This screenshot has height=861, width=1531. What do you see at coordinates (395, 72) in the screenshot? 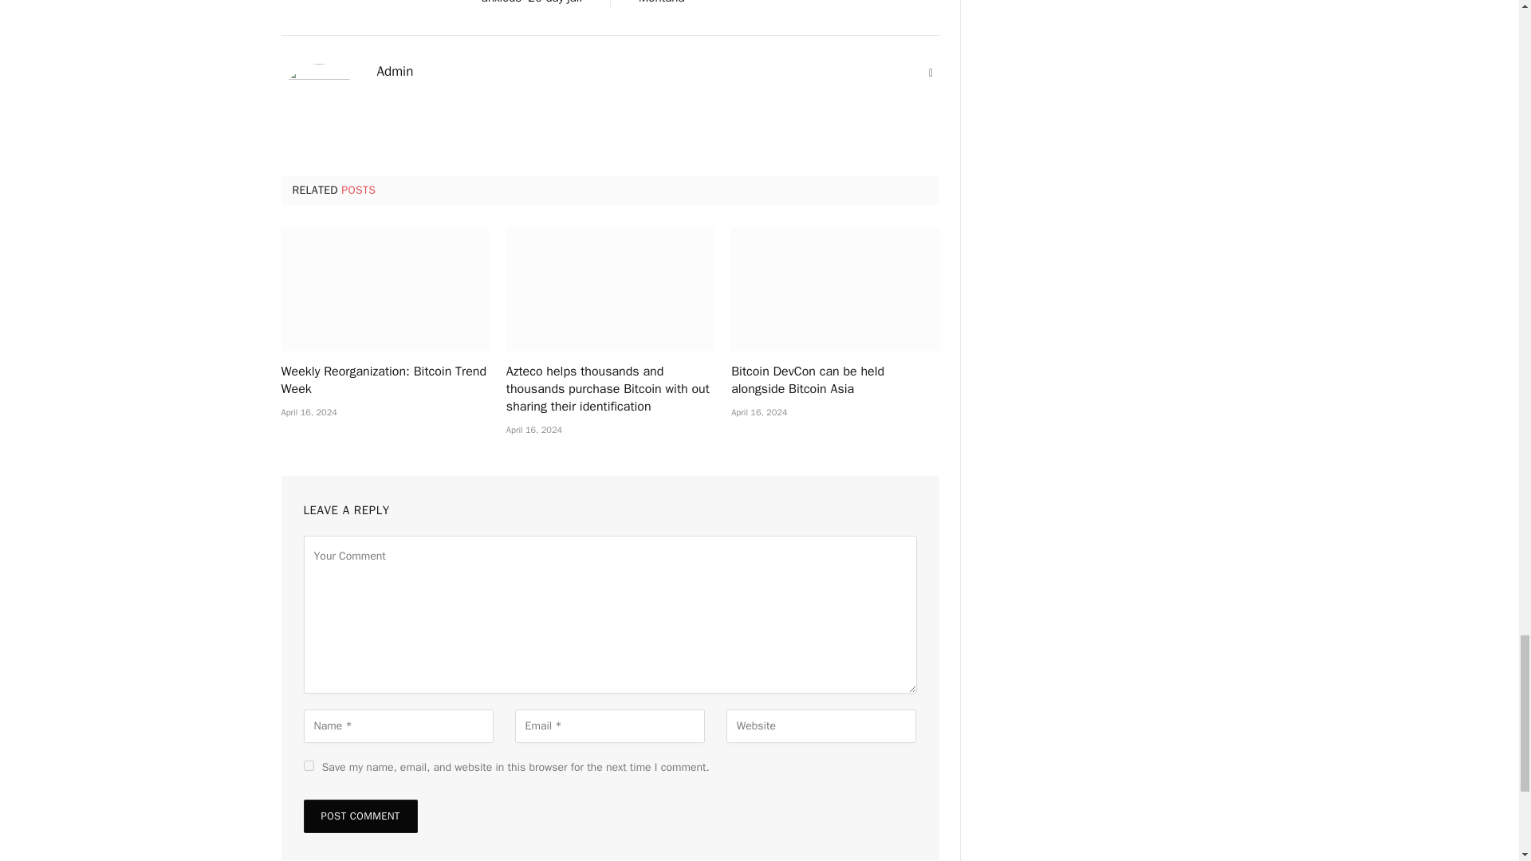
I see `Posts by Admin` at bounding box center [395, 72].